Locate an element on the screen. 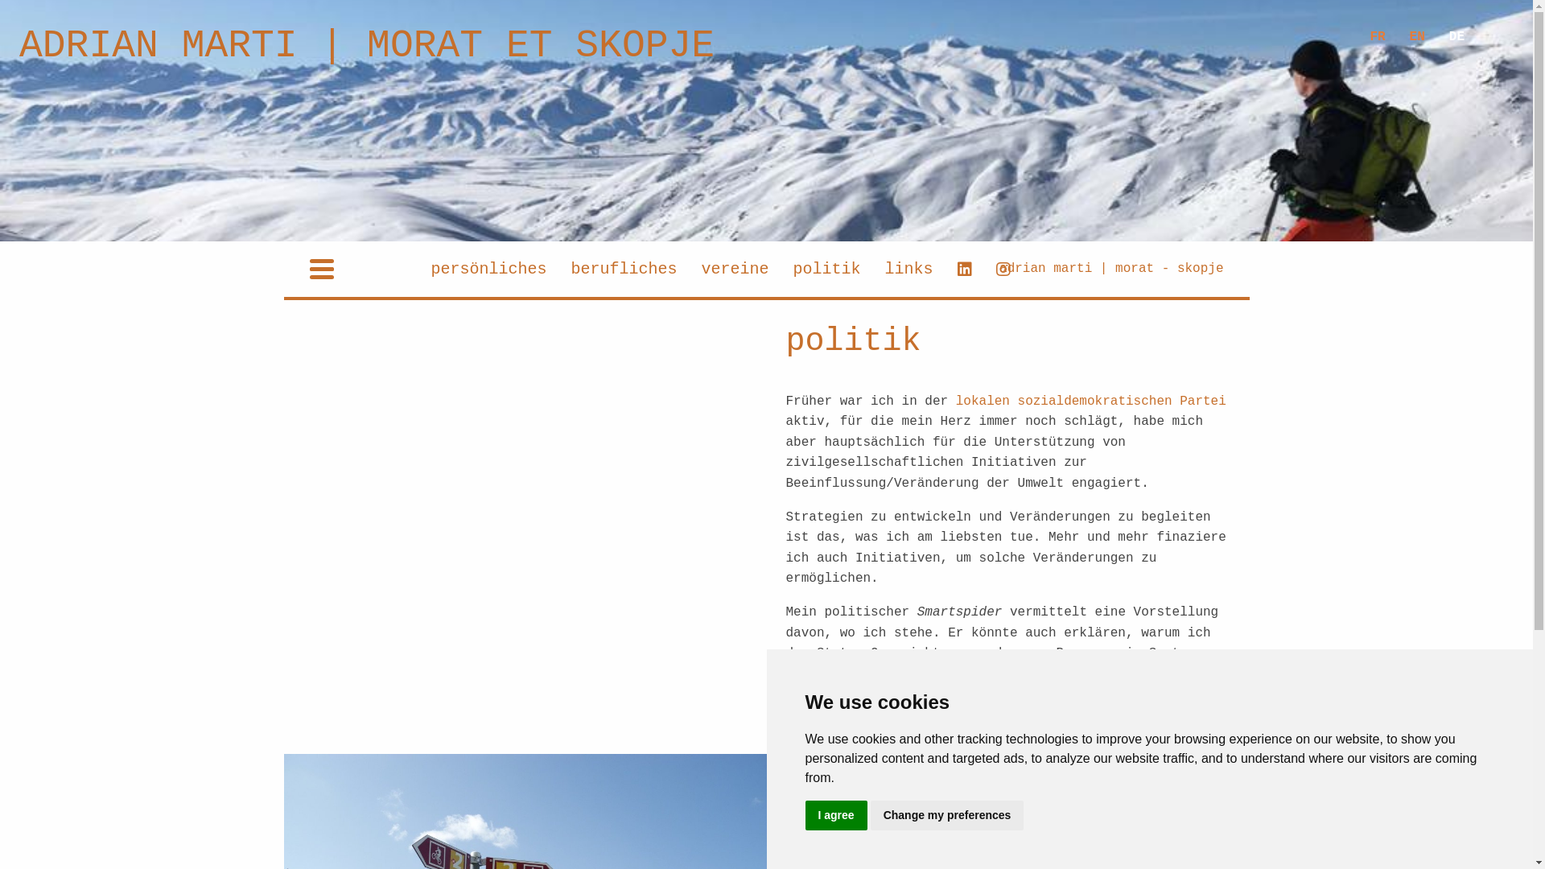 The width and height of the screenshot is (1545, 869). lokalen sozialdemokratischen Partei is located at coordinates (1087, 402).